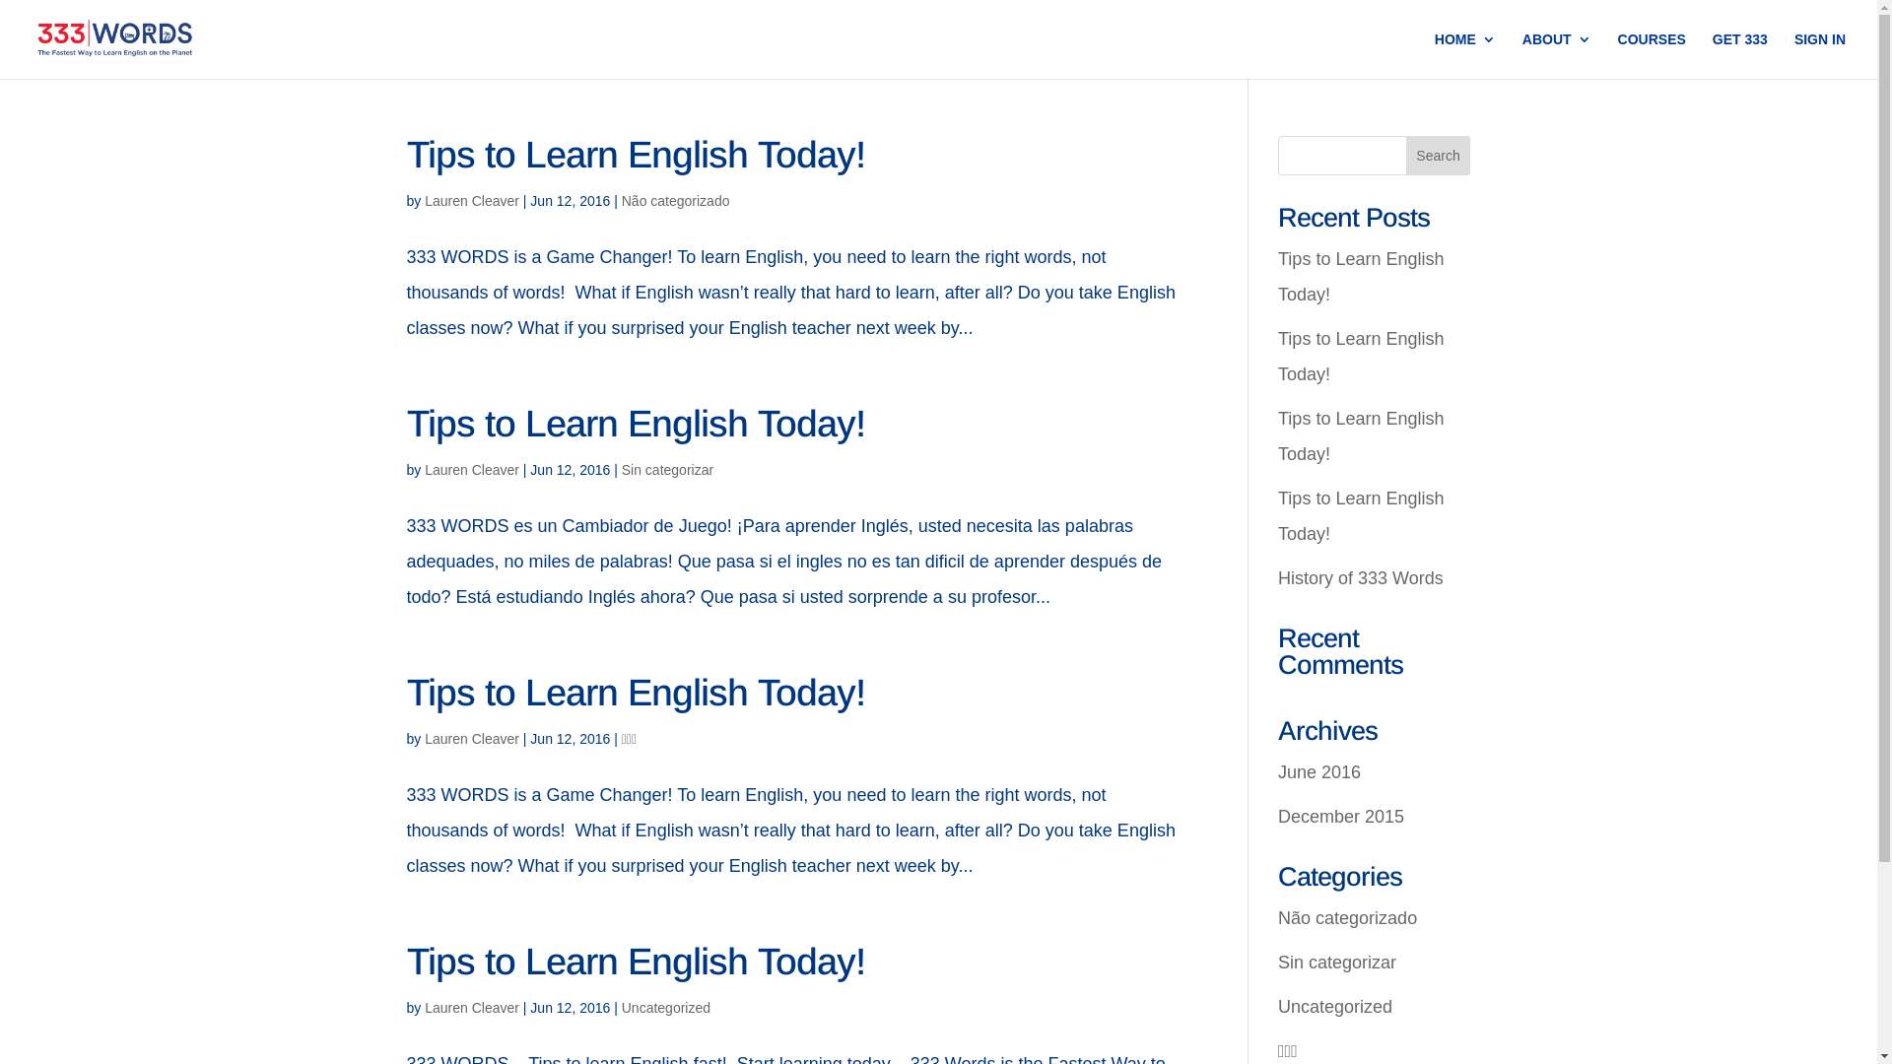 The width and height of the screenshot is (1892, 1064). I want to click on GET 333, so click(1740, 55).